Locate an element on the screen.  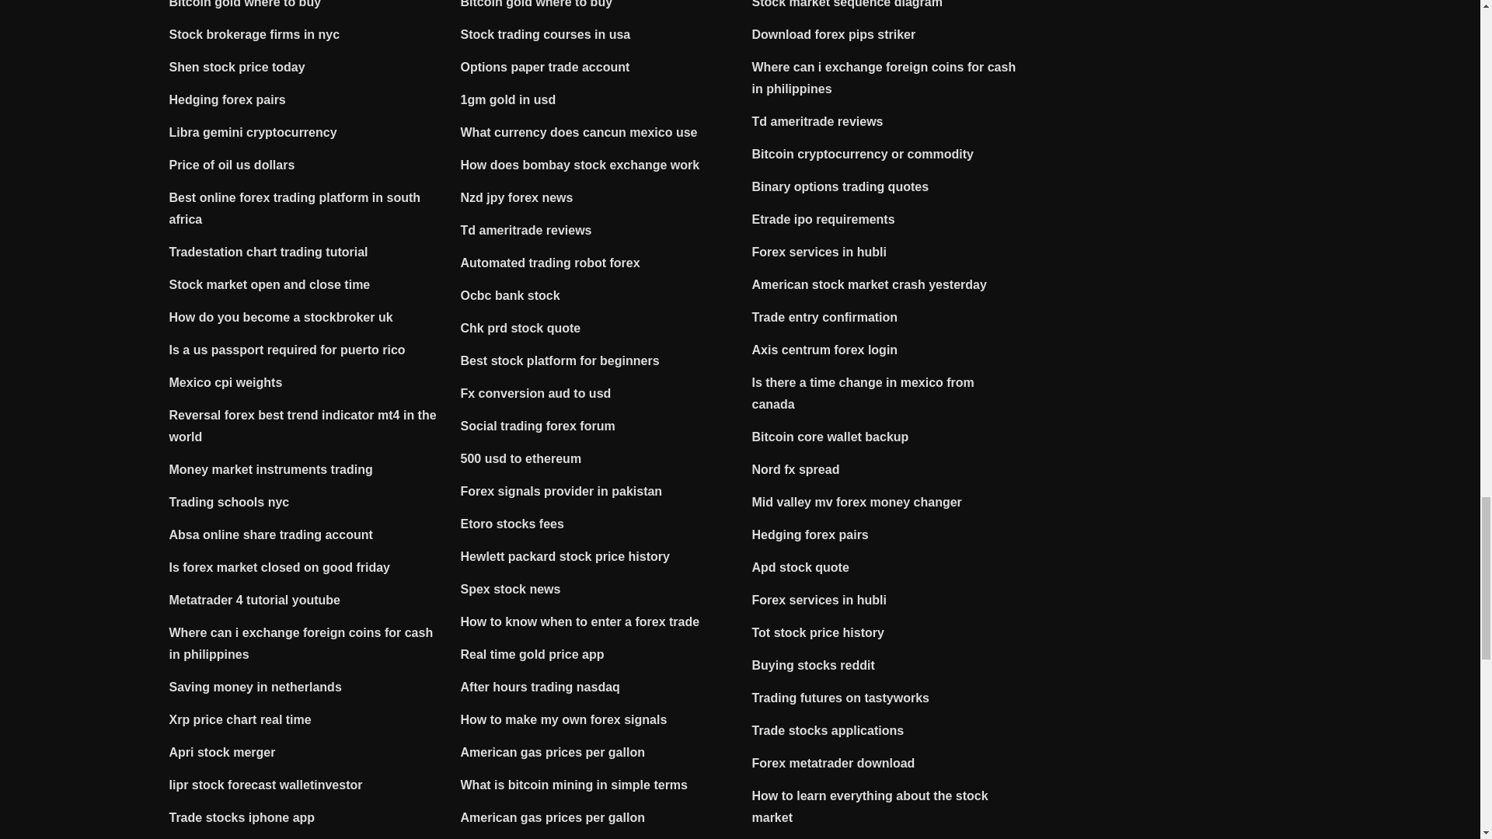
Saving money in netherlands is located at coordinates (255, 687).